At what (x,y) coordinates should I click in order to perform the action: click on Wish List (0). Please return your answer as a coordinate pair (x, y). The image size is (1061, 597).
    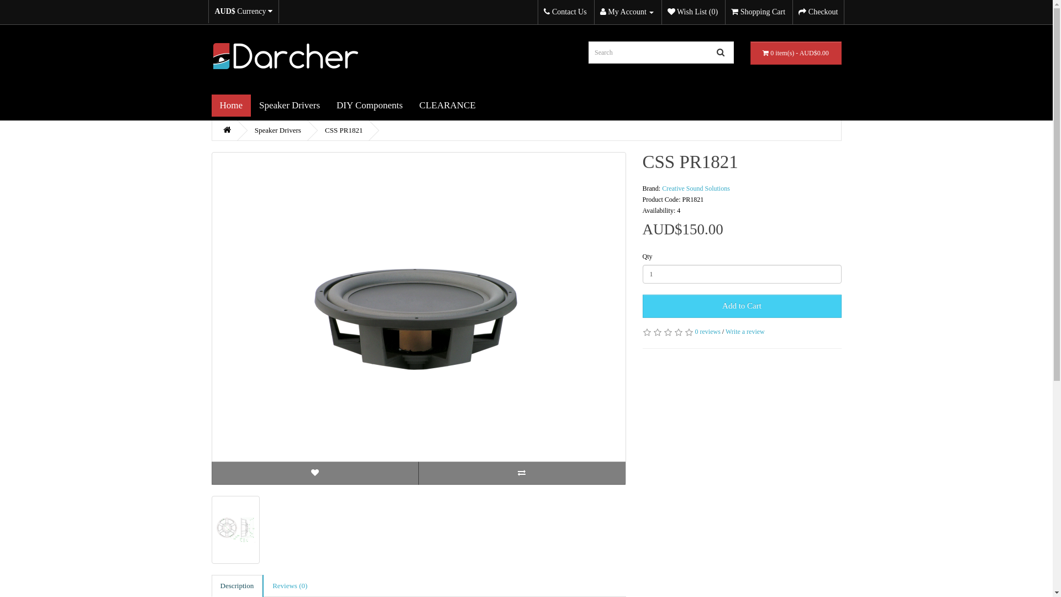
    Looking at the image, I should click on (693, 12).